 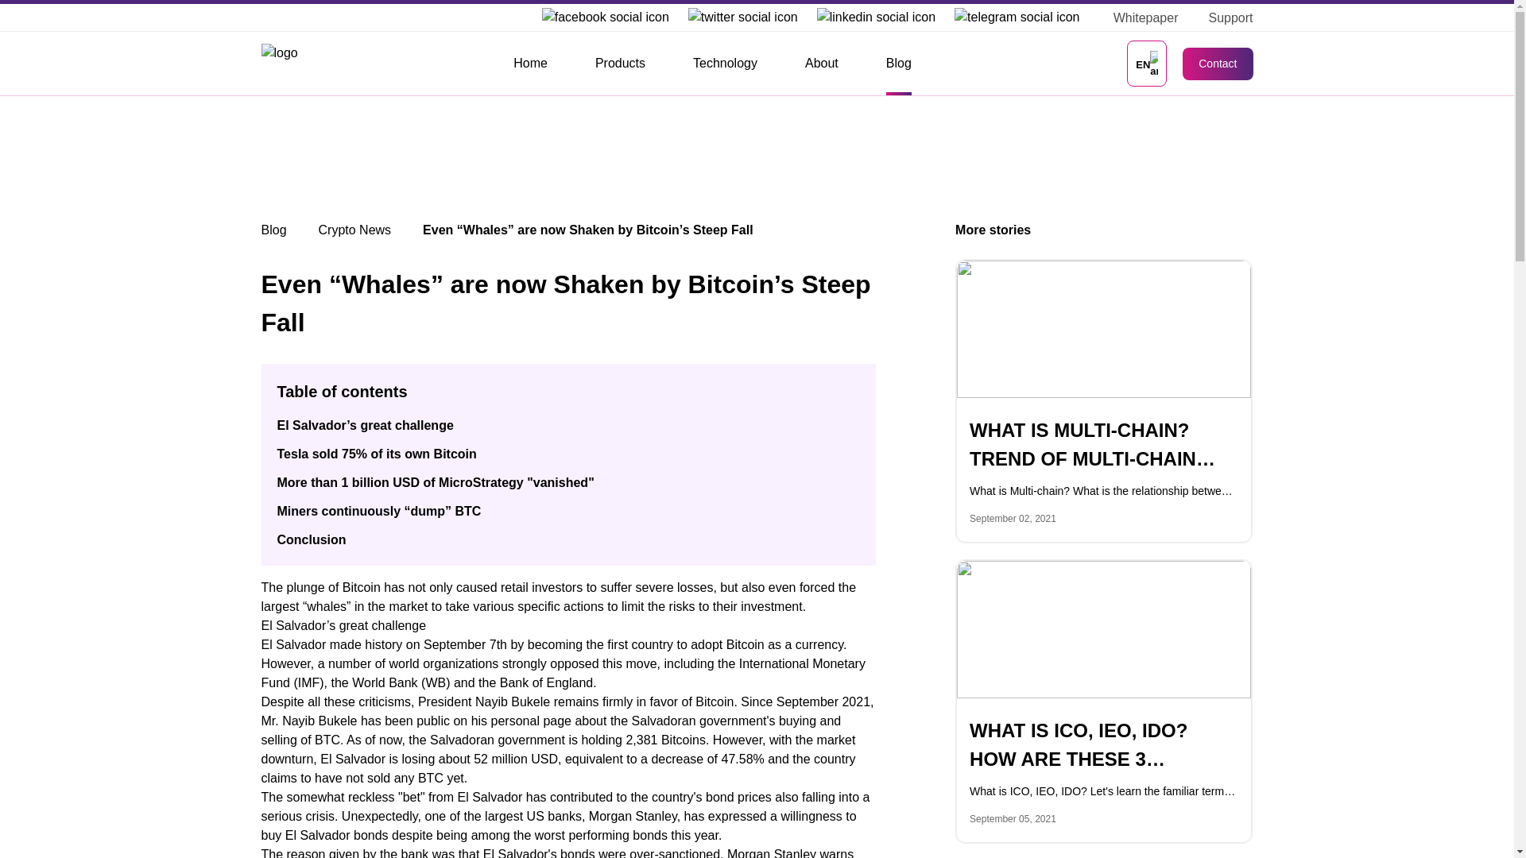 I want to click on Technology, so click(x=725, y=64).